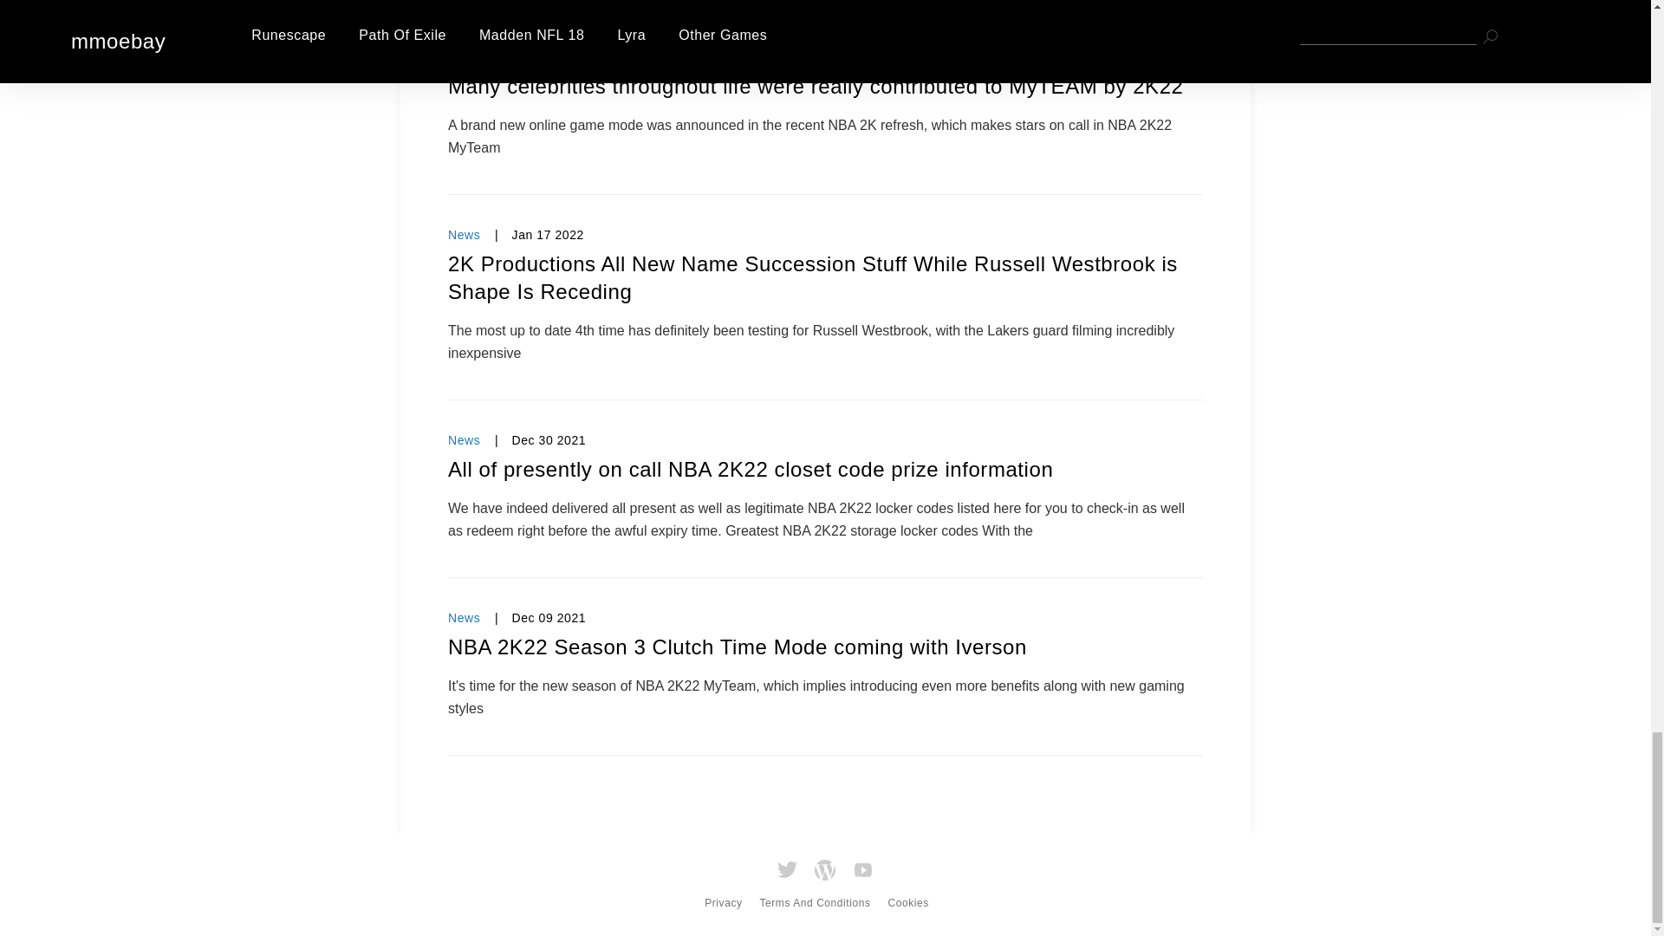  I want to click on News, so click(464, 440).